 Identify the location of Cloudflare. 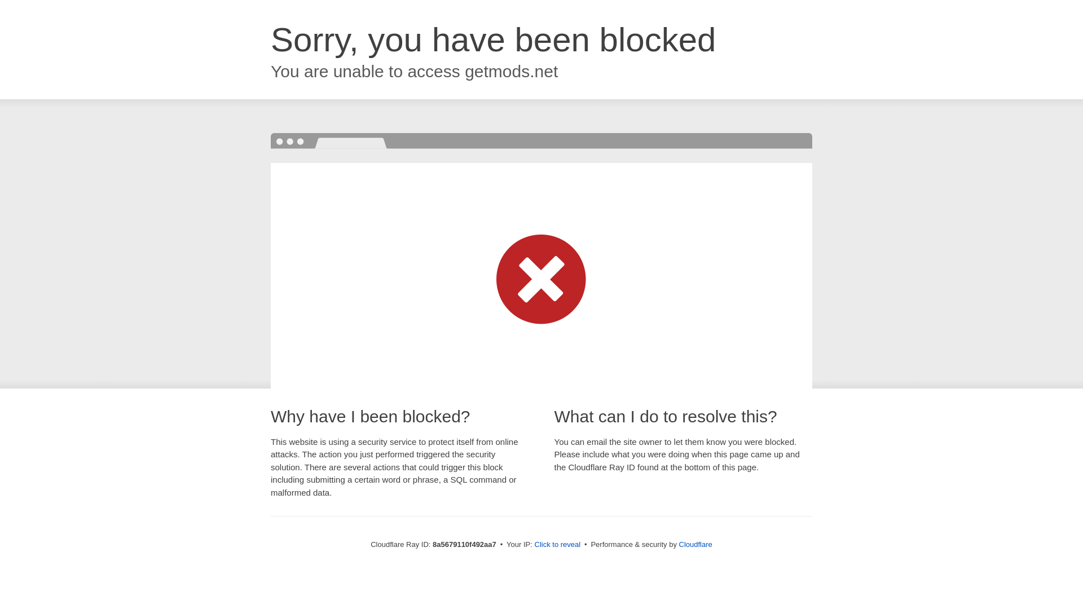
(695, 544).